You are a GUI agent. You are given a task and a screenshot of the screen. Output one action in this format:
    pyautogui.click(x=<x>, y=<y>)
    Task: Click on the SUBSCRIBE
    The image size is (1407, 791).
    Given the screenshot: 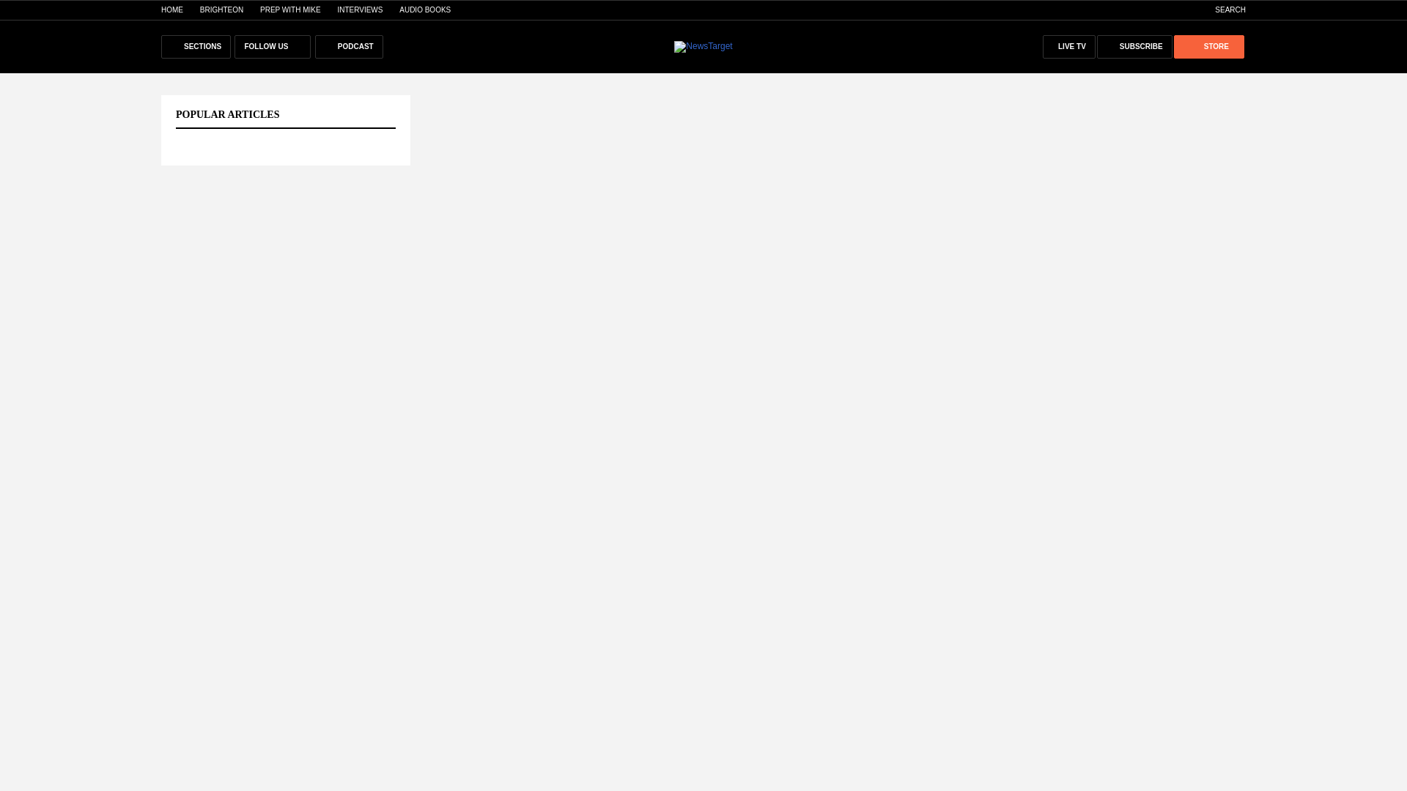 What is the action you would take?
    pyautogui.click(x=1134, y=46)
    